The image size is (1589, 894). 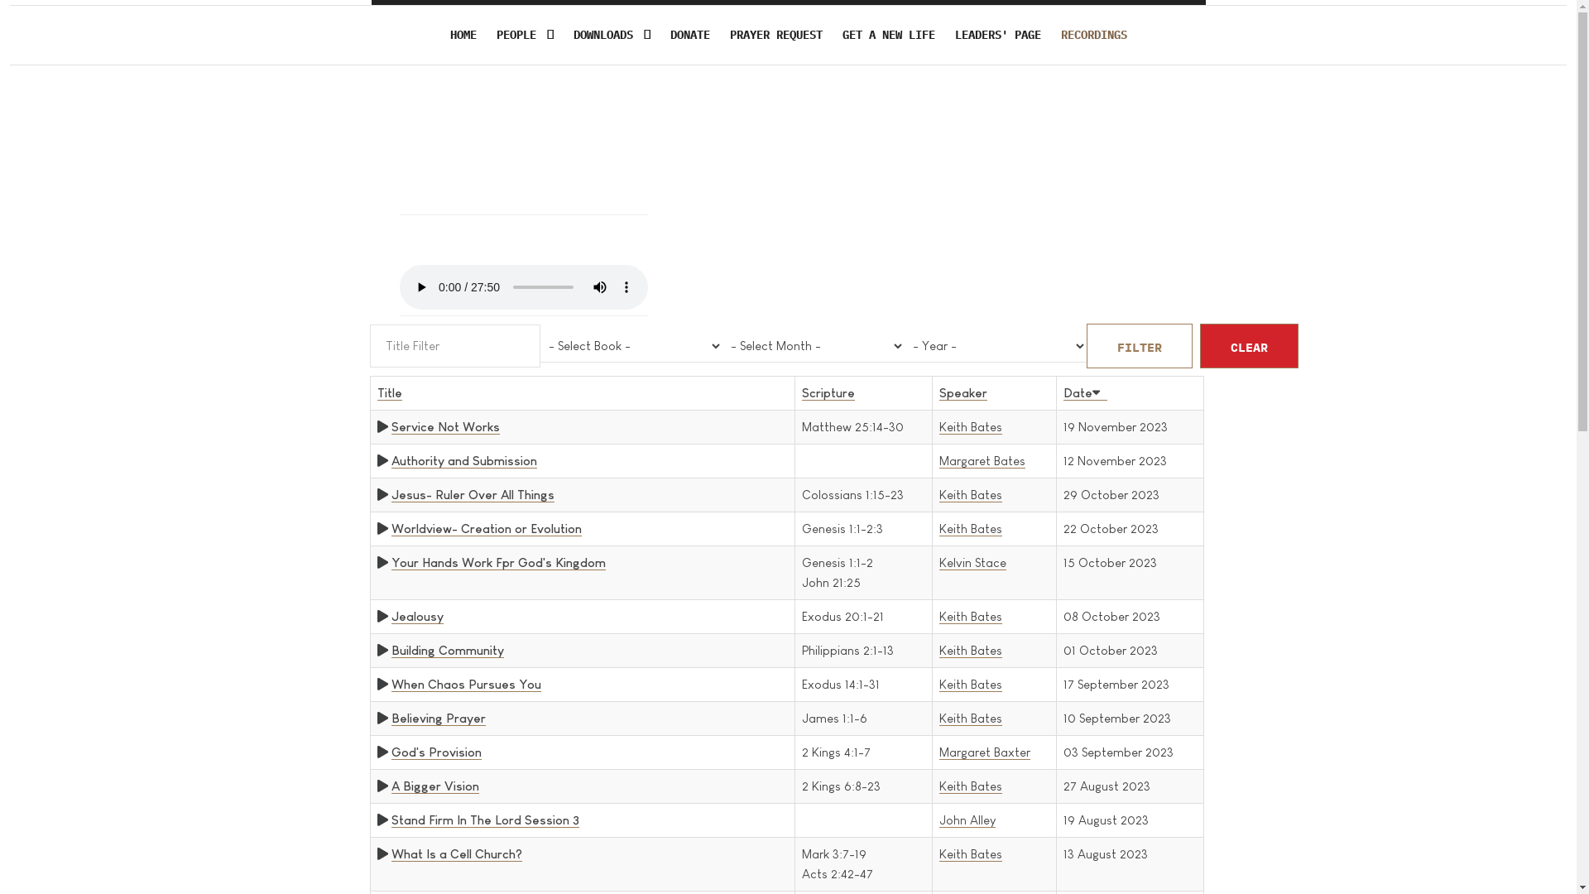 What do you see at coordinates (776, 35) in the screenshot?
I see `PRAYER REQUEST` at bounding box center [776, 35].